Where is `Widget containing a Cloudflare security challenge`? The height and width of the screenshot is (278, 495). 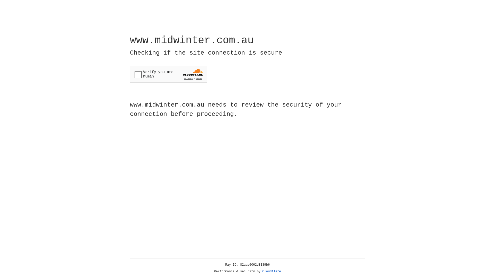
Widget containing a Cloudflare security challenge is located at coordinates (169, 74).